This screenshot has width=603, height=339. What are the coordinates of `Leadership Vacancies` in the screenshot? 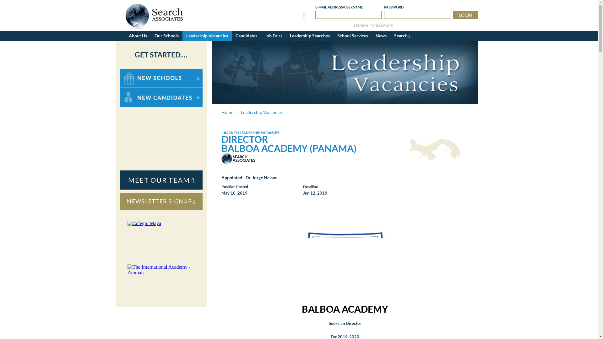 It's located at (207, 36).